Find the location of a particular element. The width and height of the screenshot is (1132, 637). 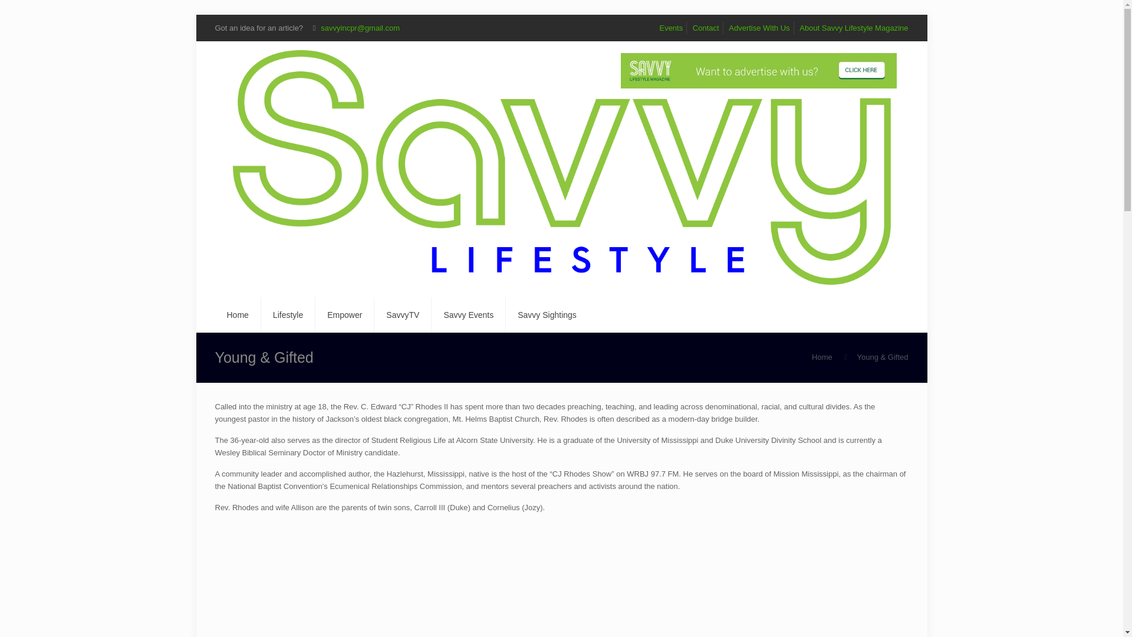

Home is located at coordinates (822, 357).